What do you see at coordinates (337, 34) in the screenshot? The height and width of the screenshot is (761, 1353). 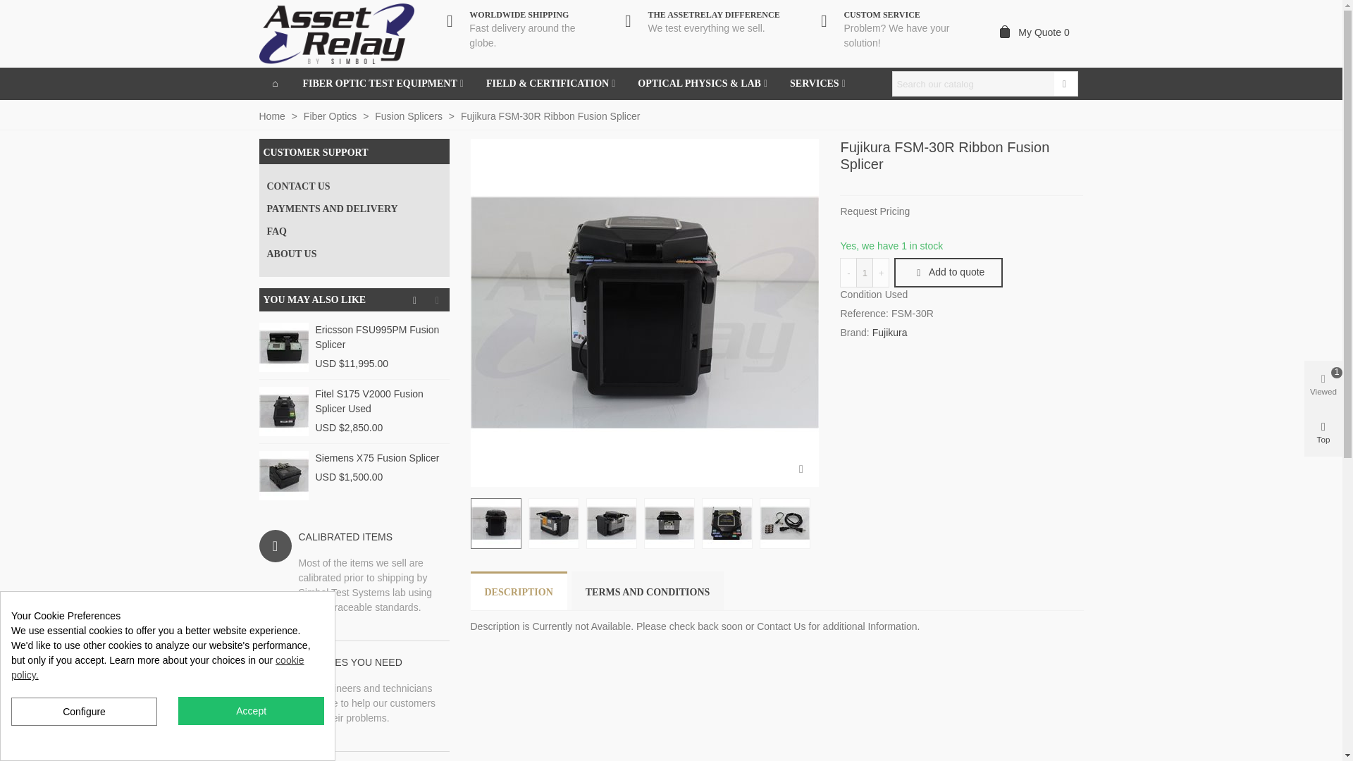 I see `AssetRelay` at bounding box center [337, 34].